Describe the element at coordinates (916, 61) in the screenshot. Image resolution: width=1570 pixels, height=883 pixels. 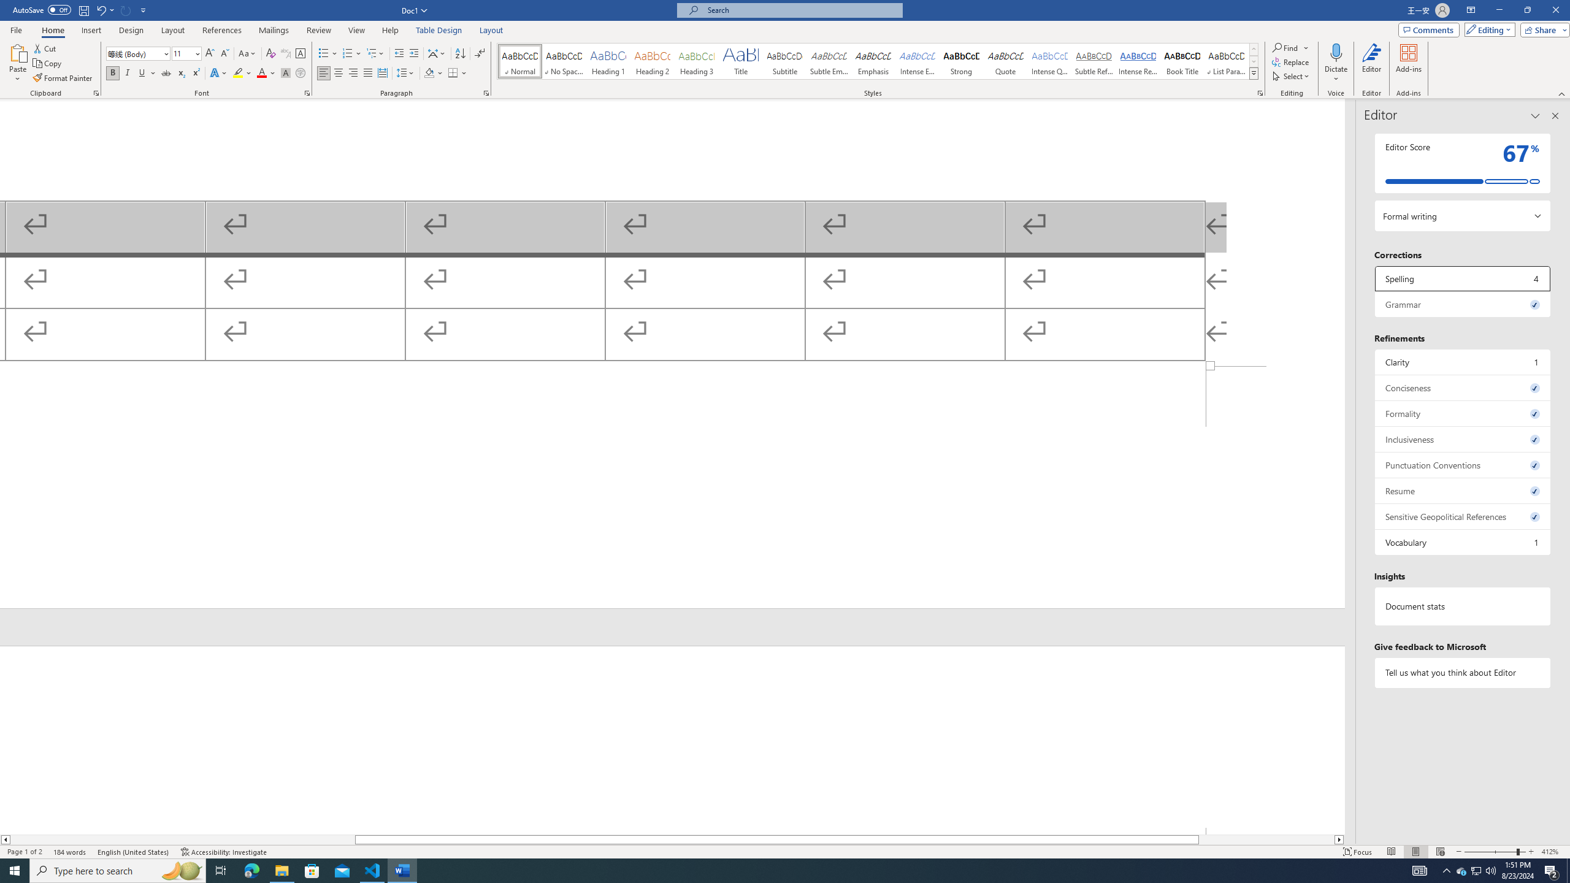
I see `Intense Emphasis` at that location.